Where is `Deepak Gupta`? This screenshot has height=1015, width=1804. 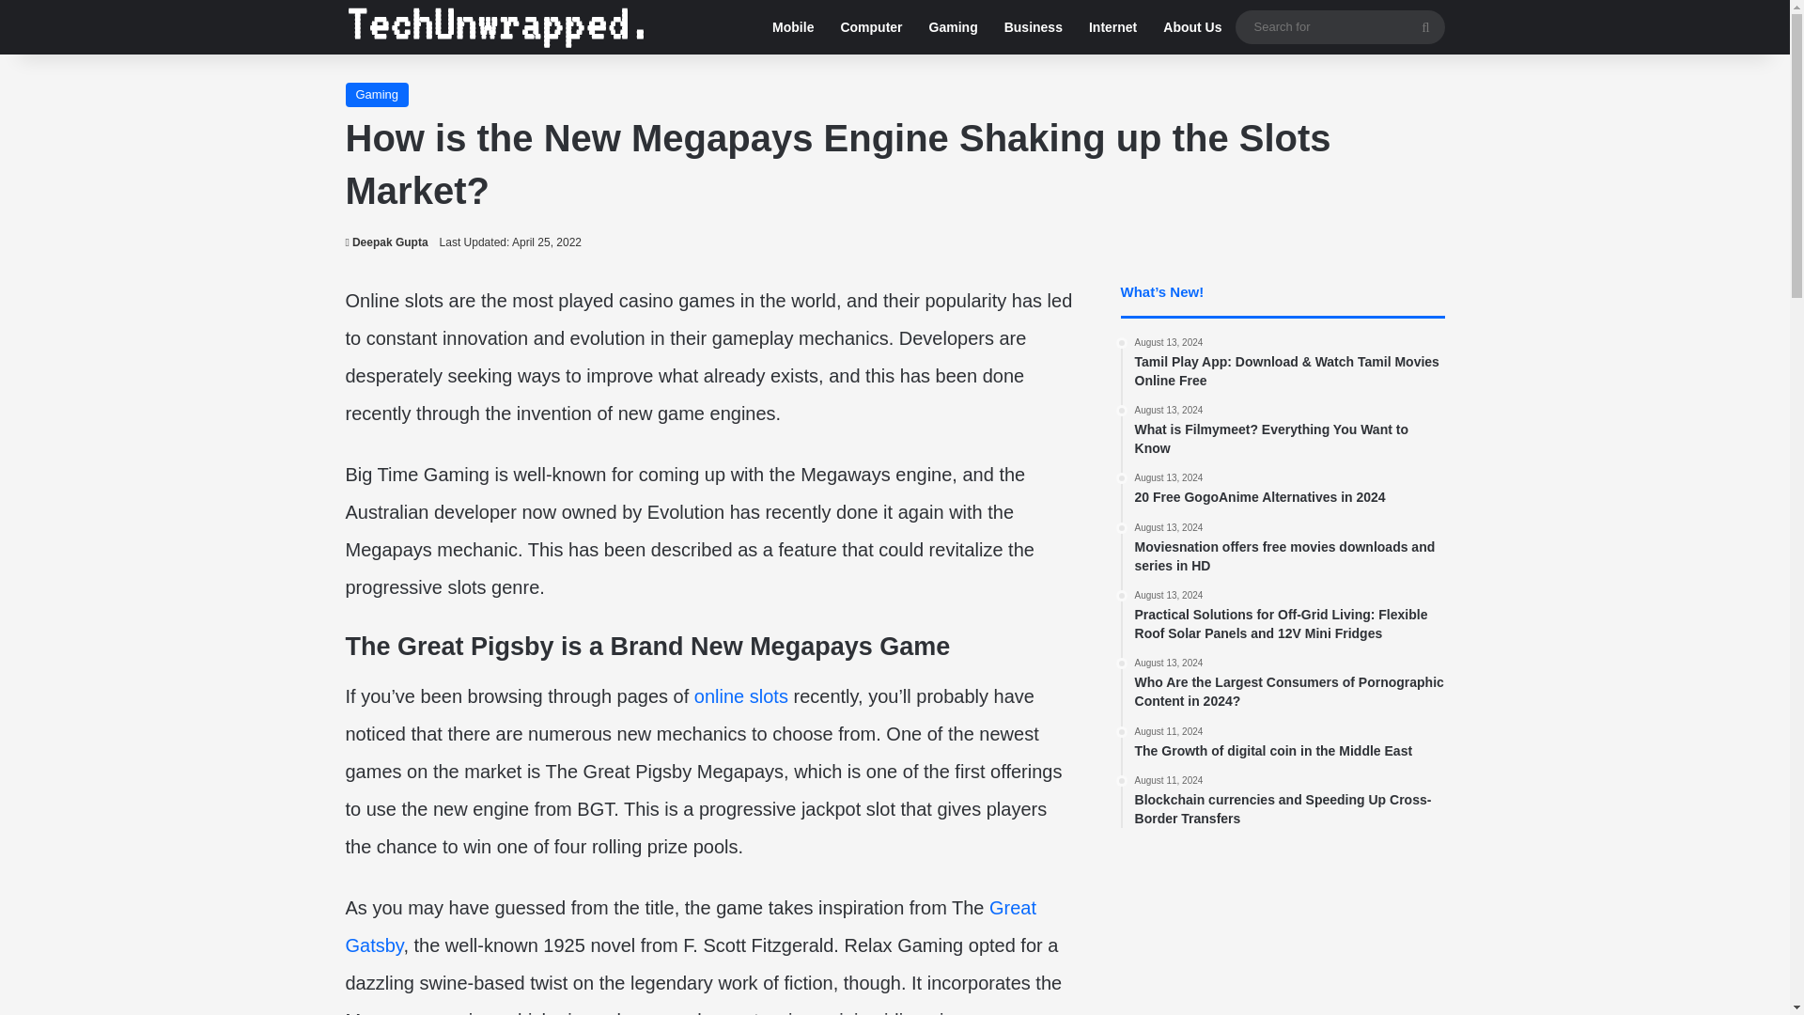
Deepak Gupta is located at coordinates (387, 242).